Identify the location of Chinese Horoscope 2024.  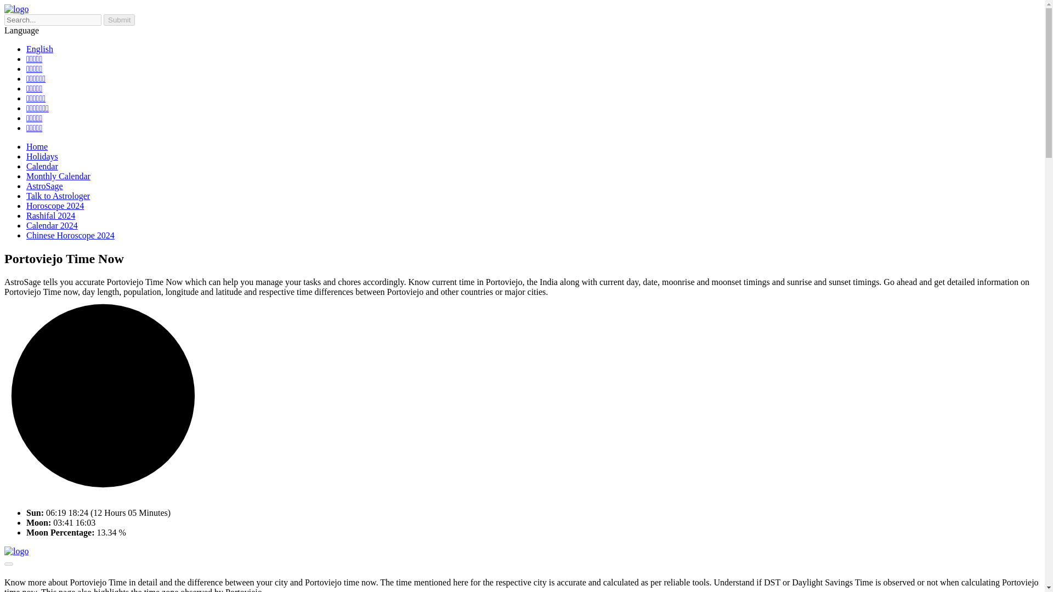
(118, 20).